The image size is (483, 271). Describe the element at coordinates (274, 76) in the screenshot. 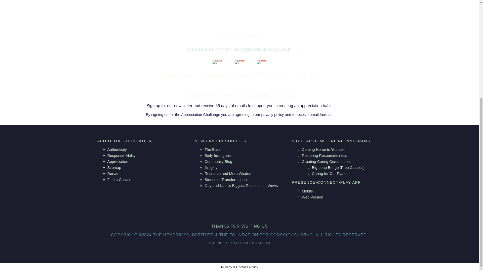

I see `PRIVACY POLICY` at that location.